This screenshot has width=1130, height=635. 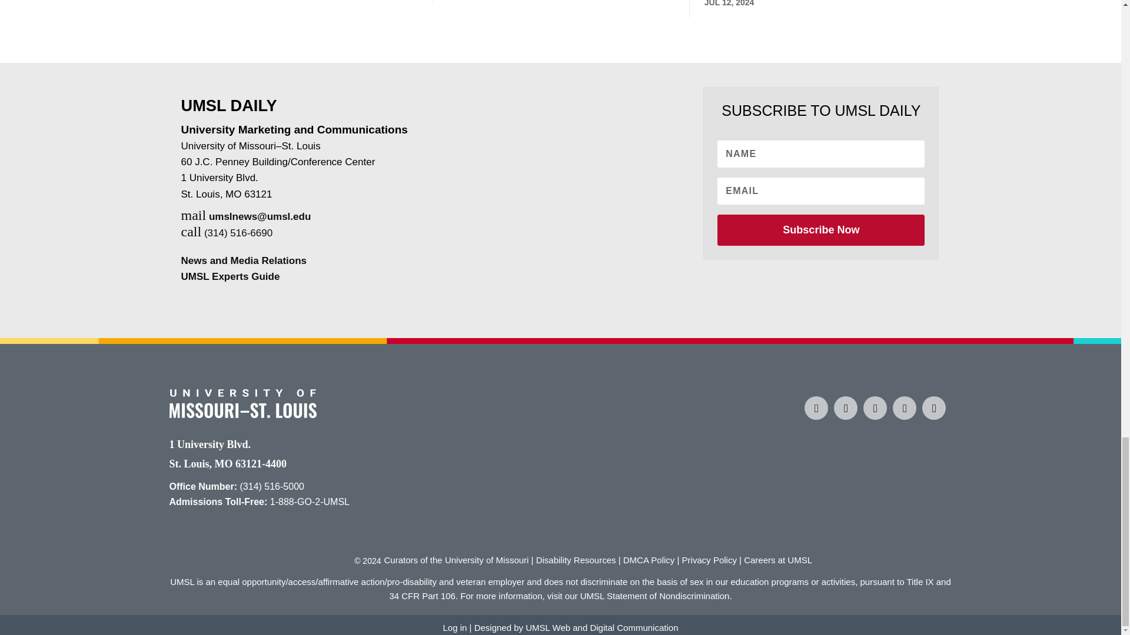 I want to click on Admissions Toll-Free Number, so click(x=310, y=501).